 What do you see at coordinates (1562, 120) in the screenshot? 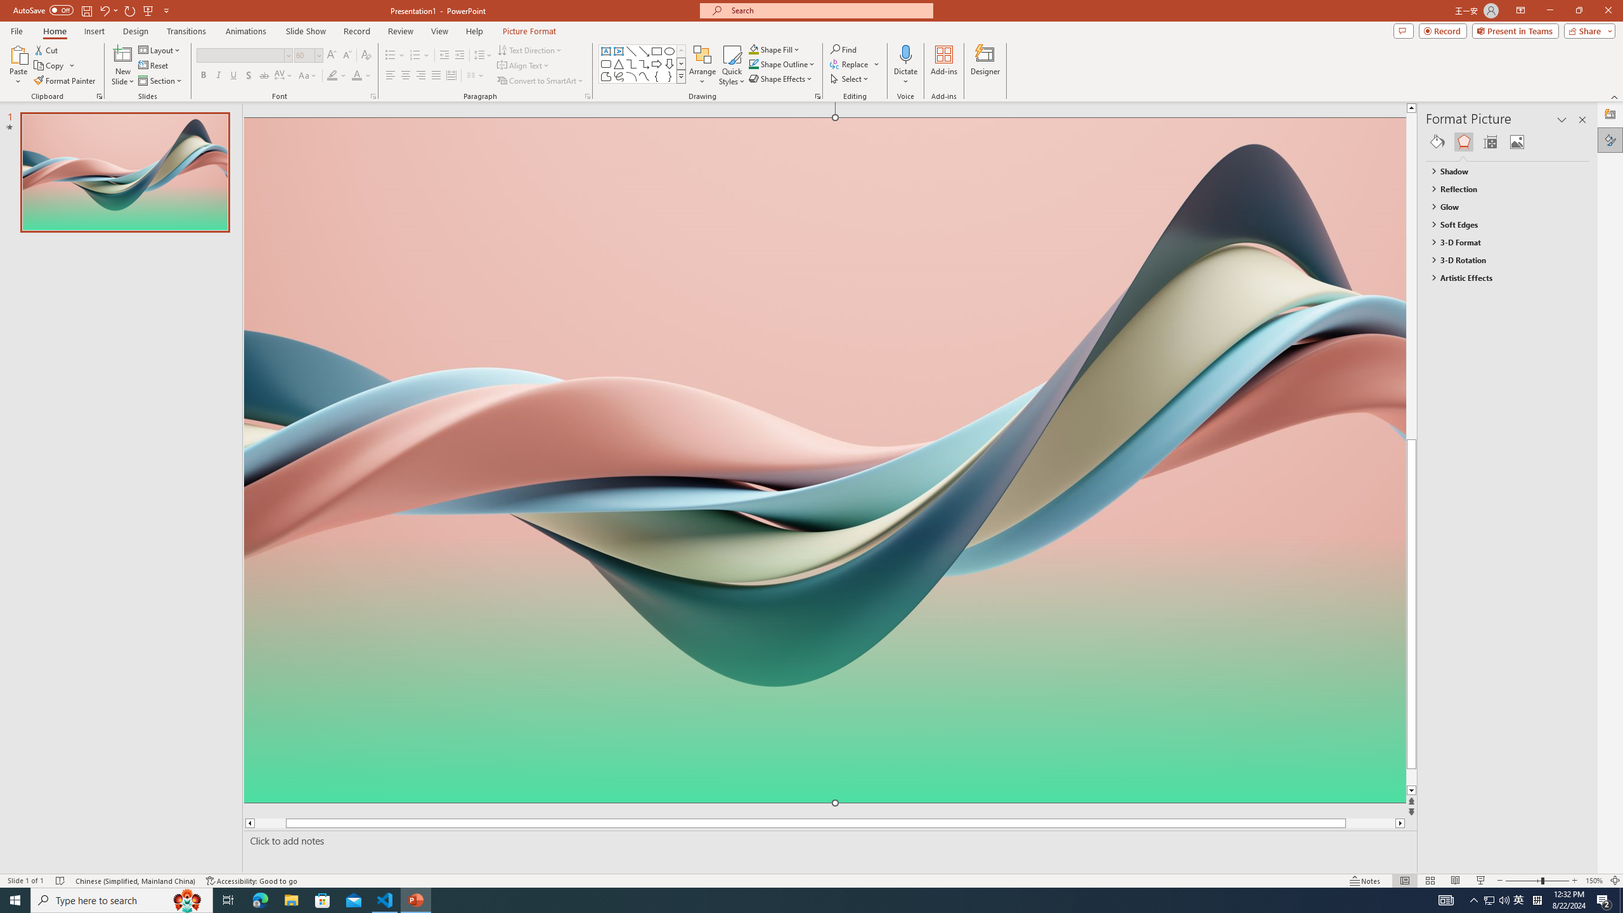
I see `Task Pane Options` at bounding box center [1562, 120].